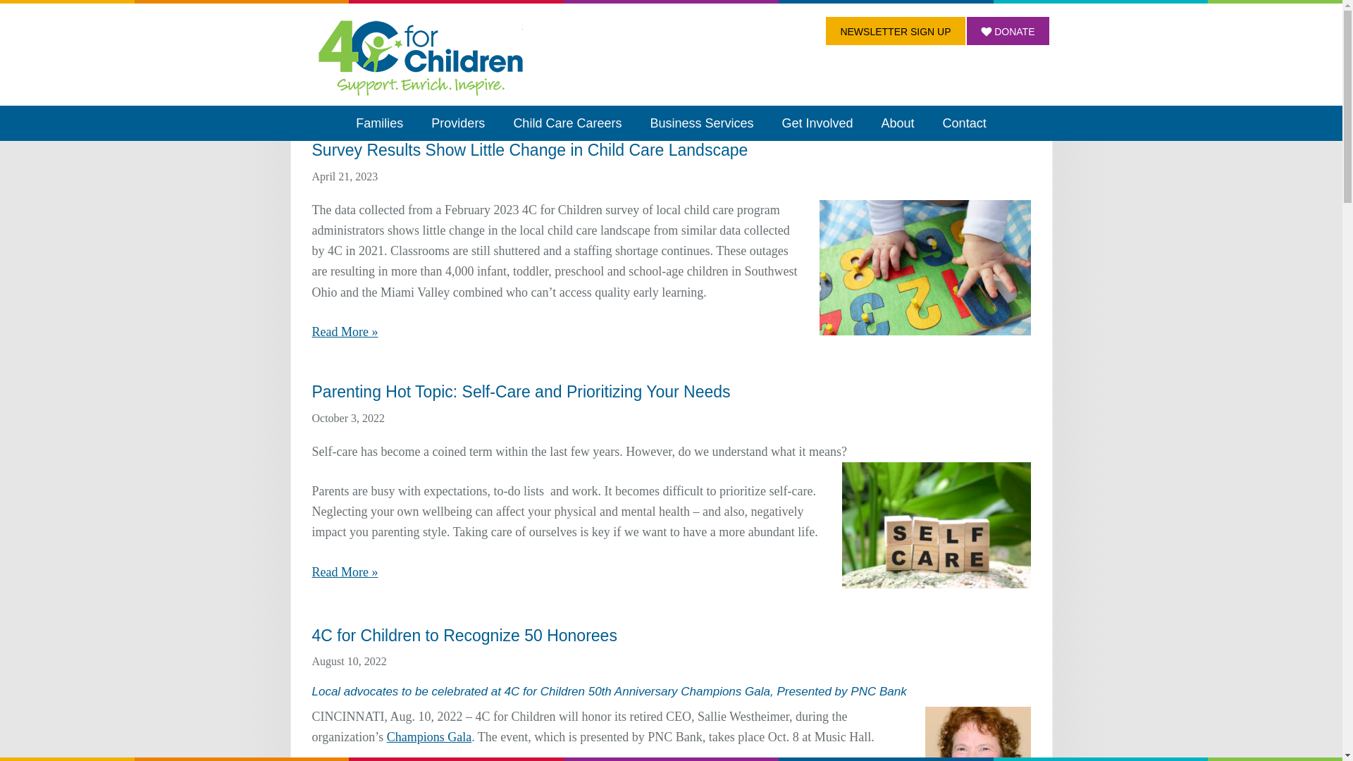  Describe the element at coordinates (420, 57) in the screenshot. I see `4C for Children` at that location.